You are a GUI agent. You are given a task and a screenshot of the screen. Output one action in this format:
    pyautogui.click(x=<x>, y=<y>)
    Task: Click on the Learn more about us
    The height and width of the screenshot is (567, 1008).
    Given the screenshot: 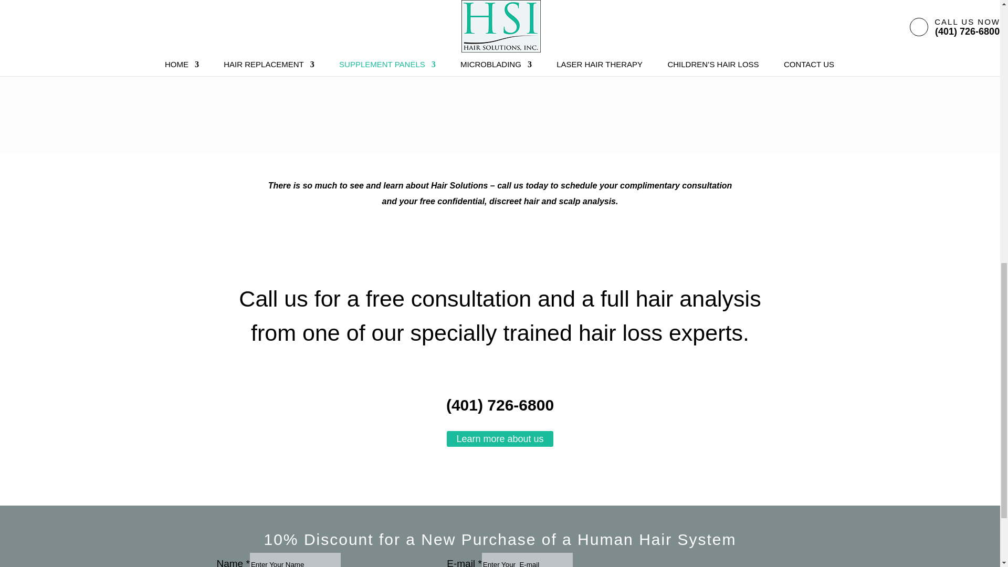 What is the action you would take?
    pyautogui.click(x=499, y=439)
    